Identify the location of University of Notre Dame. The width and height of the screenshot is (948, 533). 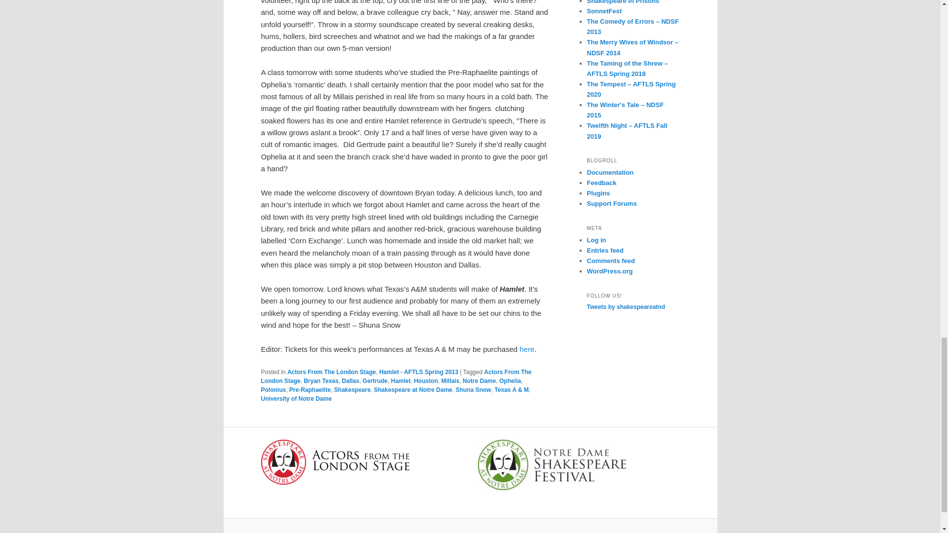
(296, 399).